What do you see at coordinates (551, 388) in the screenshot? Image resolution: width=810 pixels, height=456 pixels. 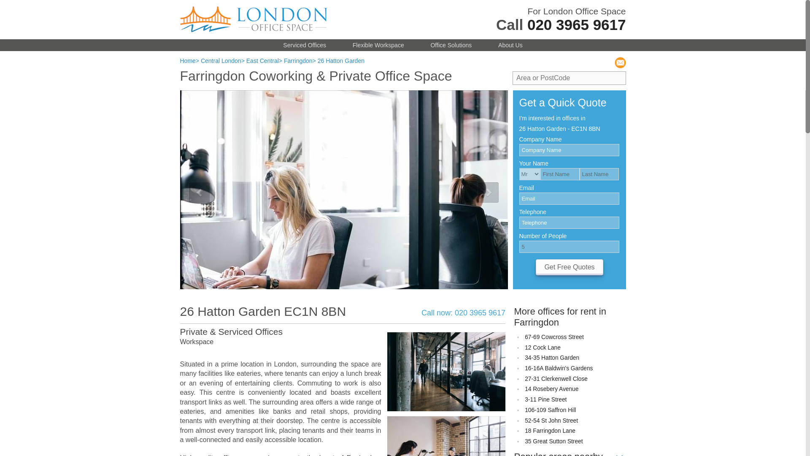 I see `14 Rosebery Avenue` at bounding box center [551, 388].